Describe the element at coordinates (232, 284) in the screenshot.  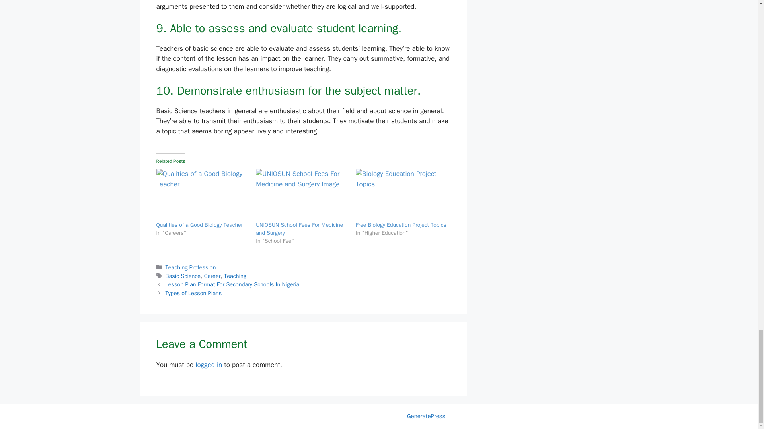
I see `Lesson Plan Format For Secondary Schools In Nigeria` at that location.